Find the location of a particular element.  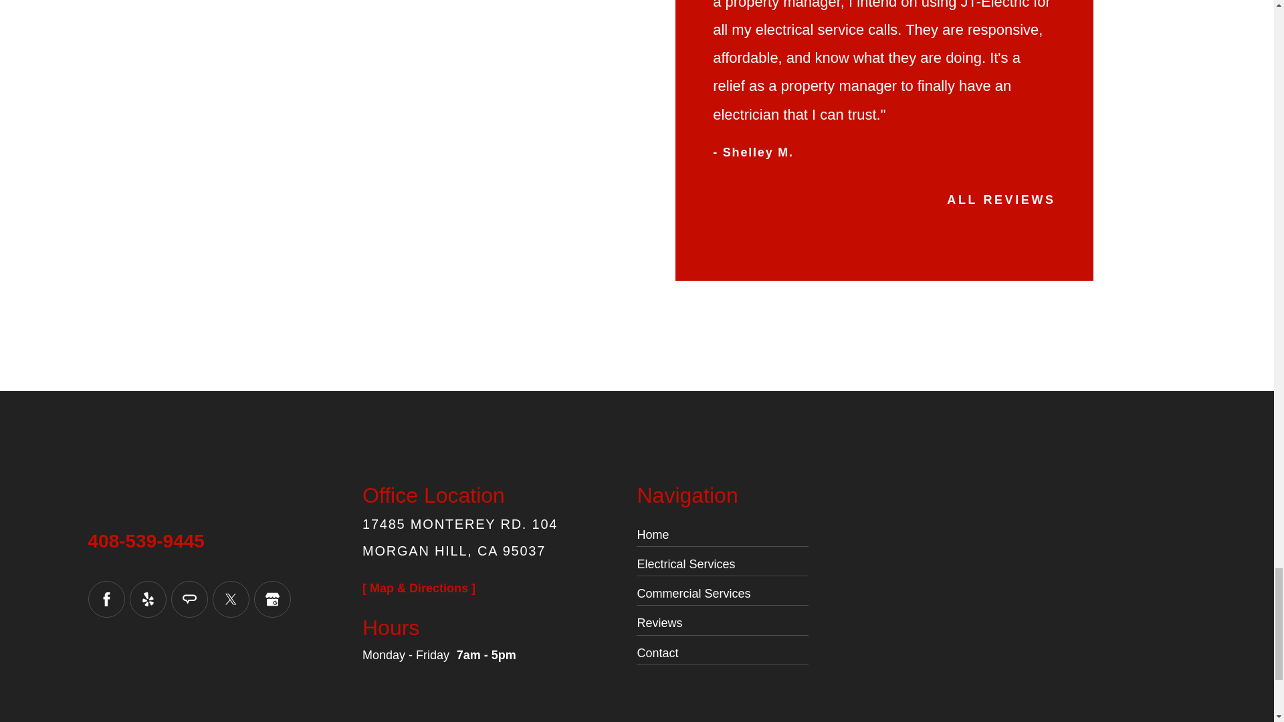

View next item is located at coordinates (750, 203).